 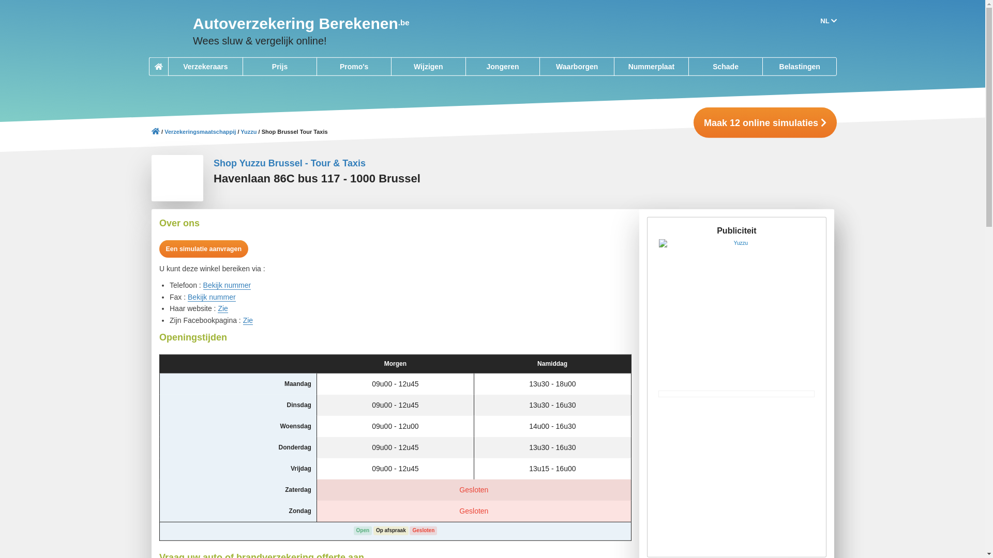 What do you see at coordinates (800, 67) in the screenshot?
I see `Belastingen` at bounding box center [800, 67].